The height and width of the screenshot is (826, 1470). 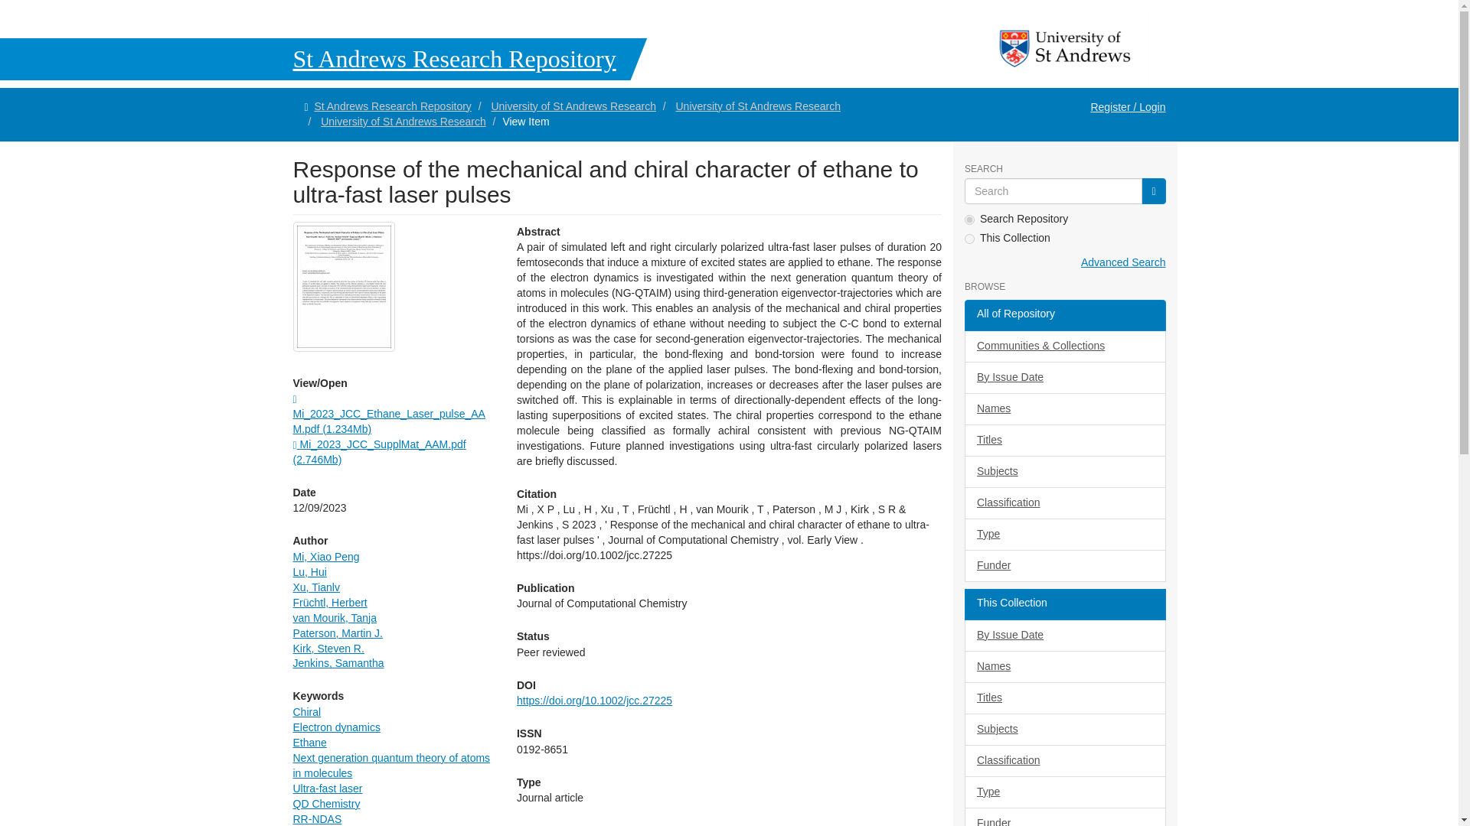 What do you see at coordinates (309, 742) in the screenshot?
I see `Ethane` at bounding box center [309, 742].